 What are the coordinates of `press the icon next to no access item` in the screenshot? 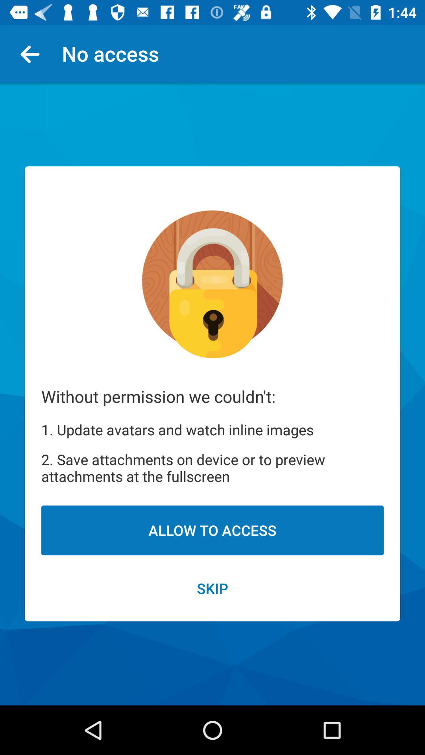 It's located at (33, 53).